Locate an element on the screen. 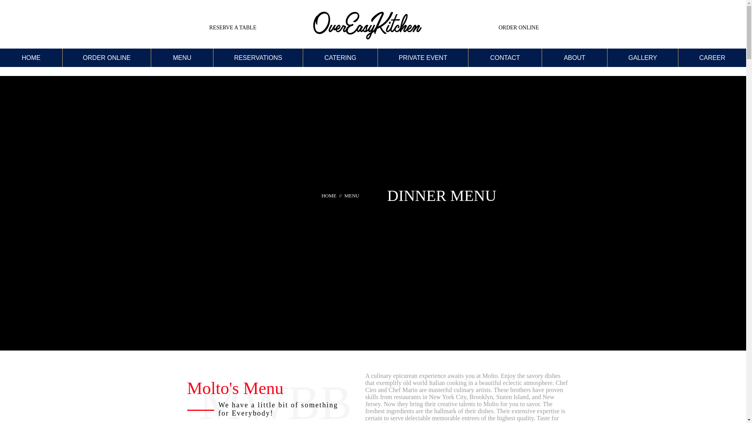 The width and height of the screenshot is (752, 423). ORDER ONLINE is located at coordinates (107, 58).